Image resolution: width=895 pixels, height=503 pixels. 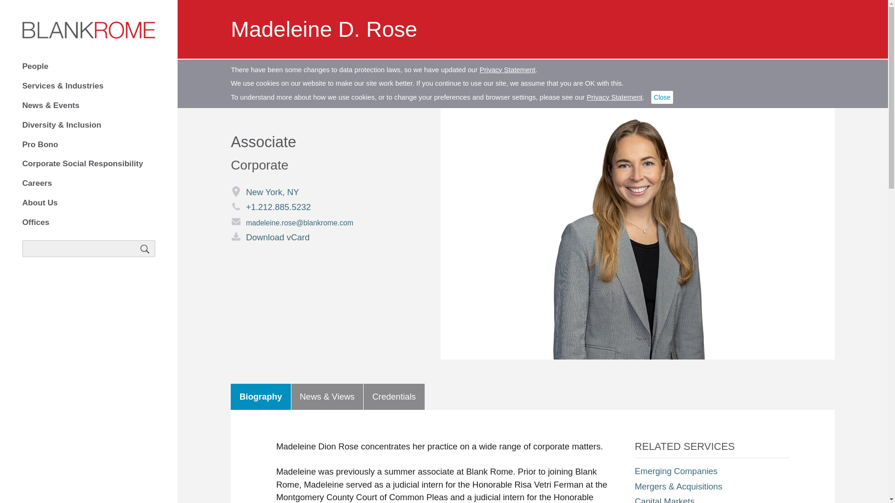 I want to click on Search, so click(x=145, y=249).